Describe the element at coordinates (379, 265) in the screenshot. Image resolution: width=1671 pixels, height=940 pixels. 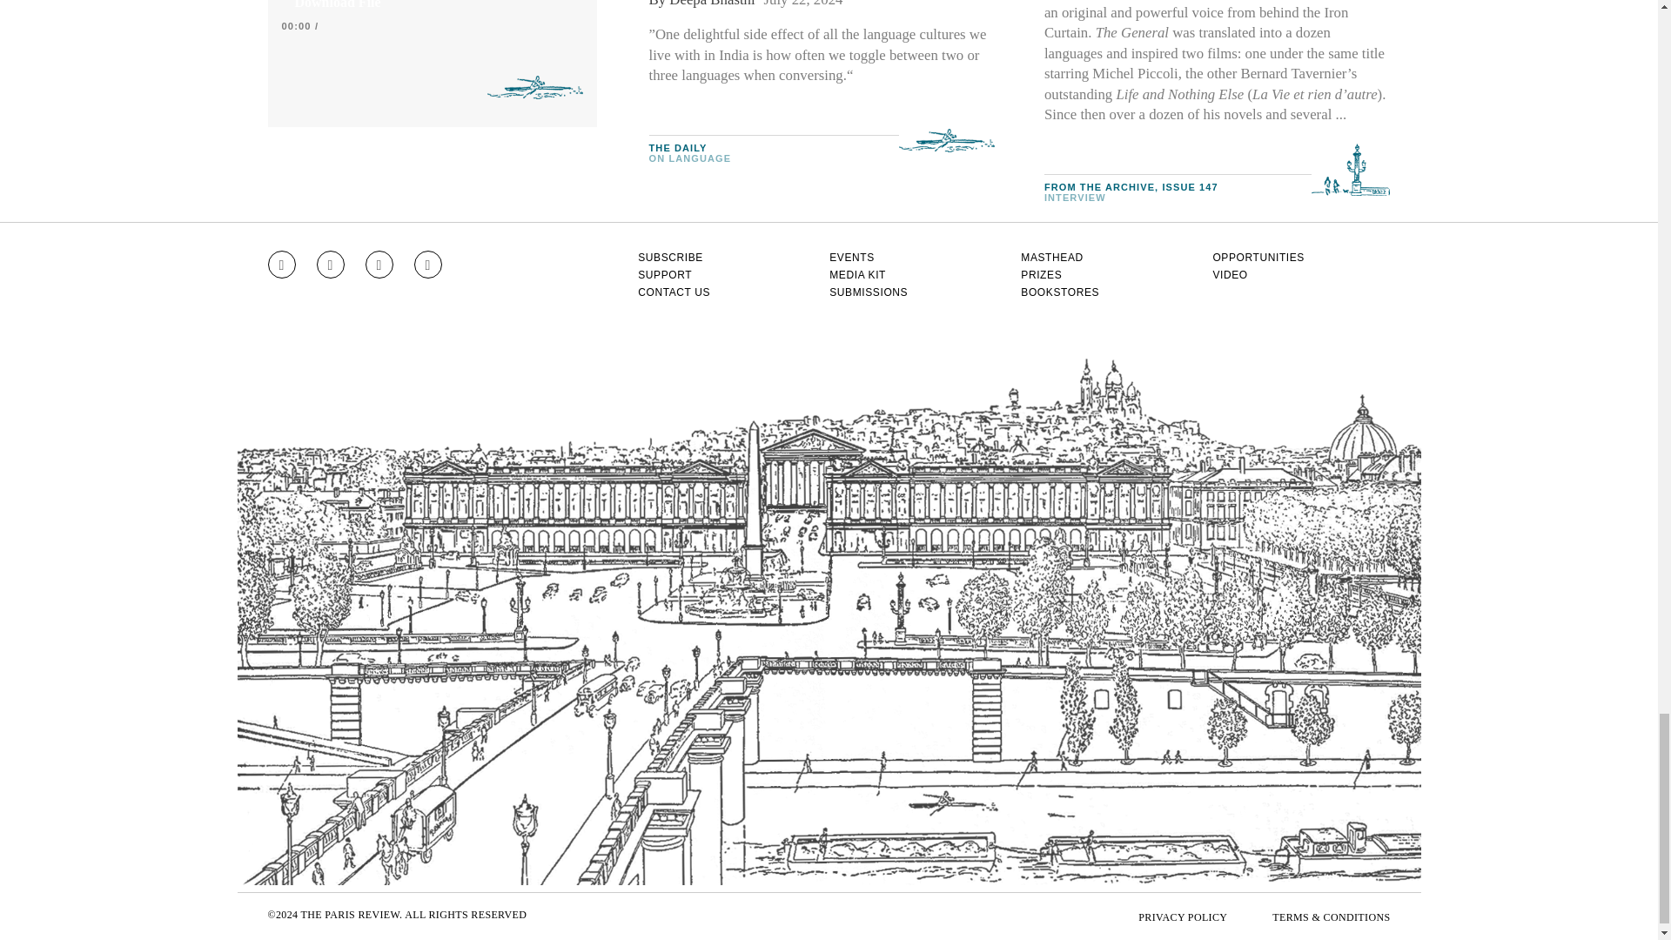
I see `Go to Twitter feed` at that location.